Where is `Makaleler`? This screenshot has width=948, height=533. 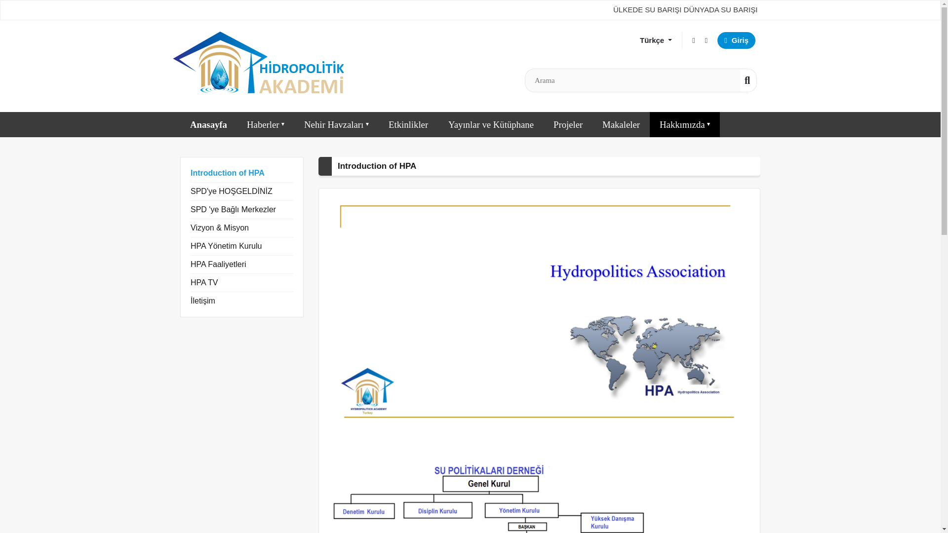 Makaleler is located at coordinates (621, 123).